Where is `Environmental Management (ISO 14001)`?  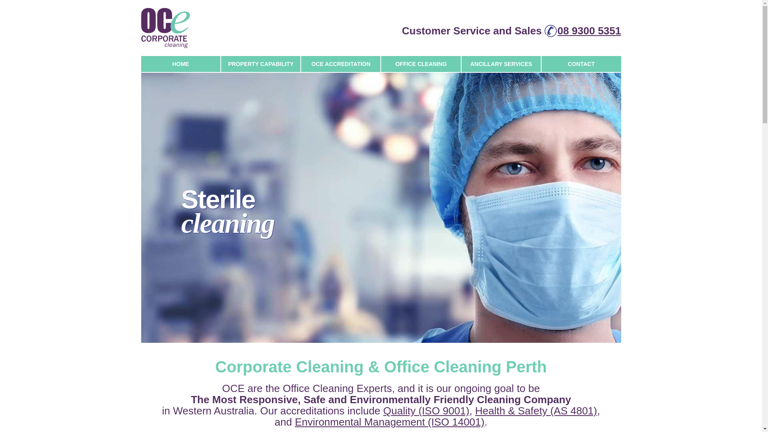 Environmental Management (ISO 14001) is located at coordinates (390, 422).